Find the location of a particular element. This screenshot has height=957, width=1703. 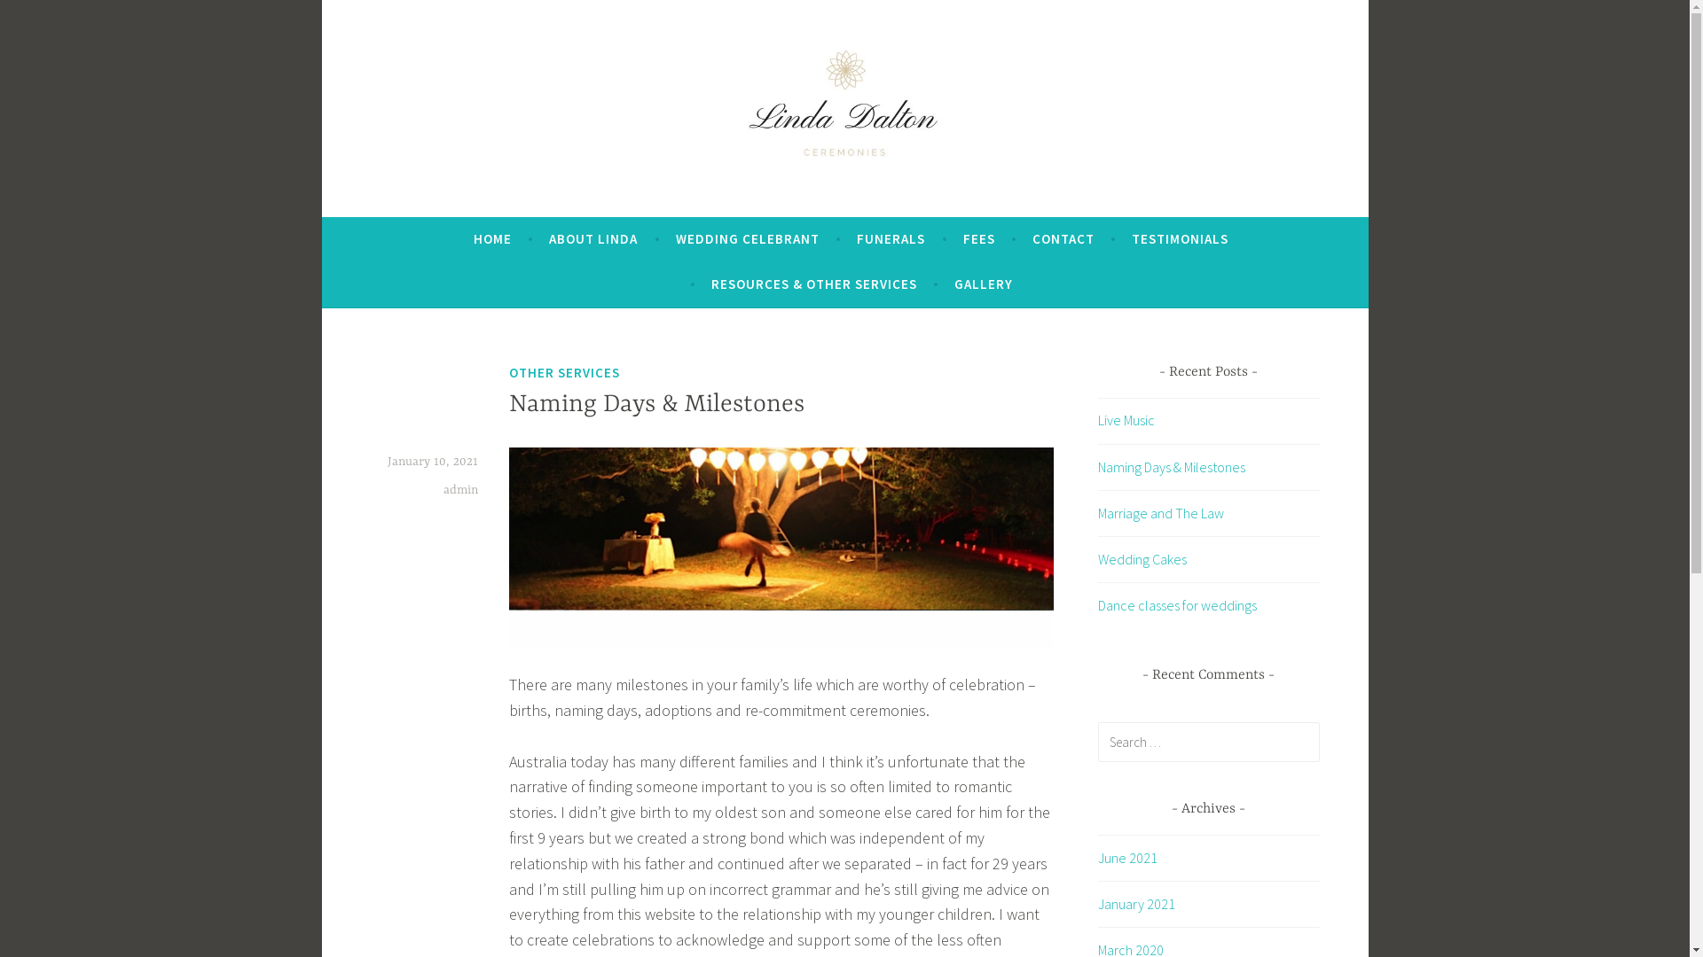

OTHER SERVICES is located at coordinates (564, 372).